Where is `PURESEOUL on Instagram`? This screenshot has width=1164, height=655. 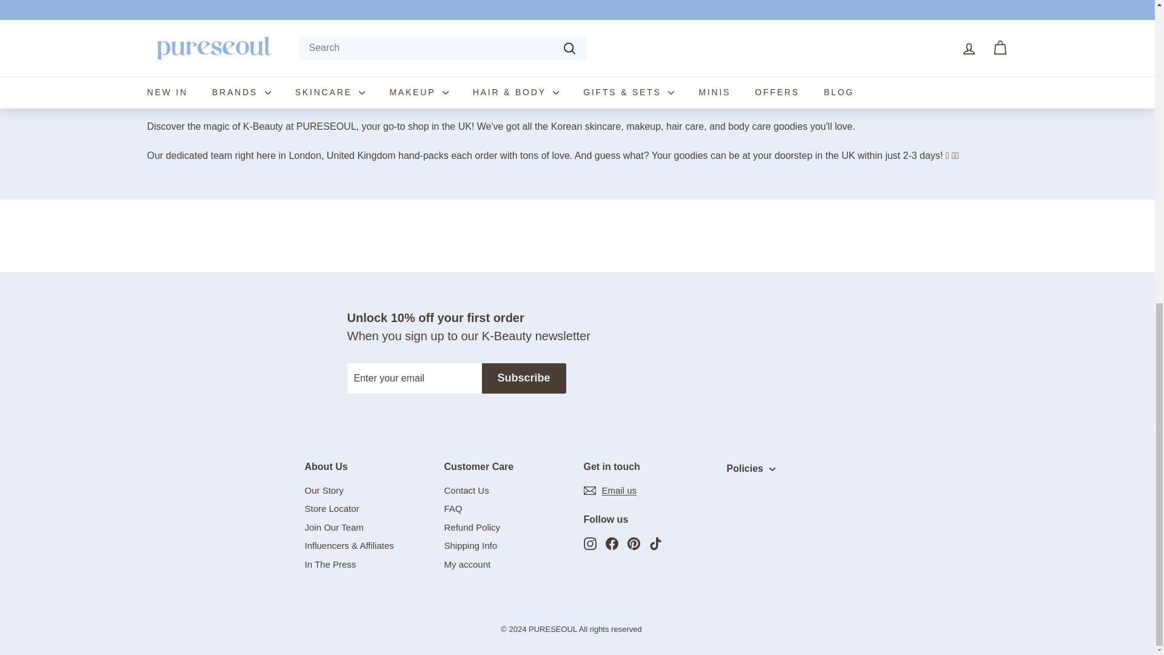 PURESEOUL on Instagram is located at coordinates (589, 543).